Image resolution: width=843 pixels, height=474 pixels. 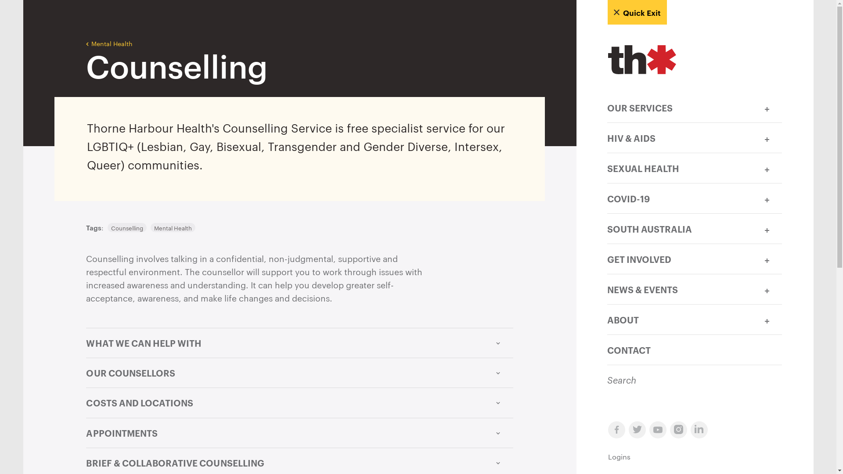 What do you see at coordinates (695, 61) in the screenshot?
I see `Thorne Harbour Health` at bounding box center [695, 61].